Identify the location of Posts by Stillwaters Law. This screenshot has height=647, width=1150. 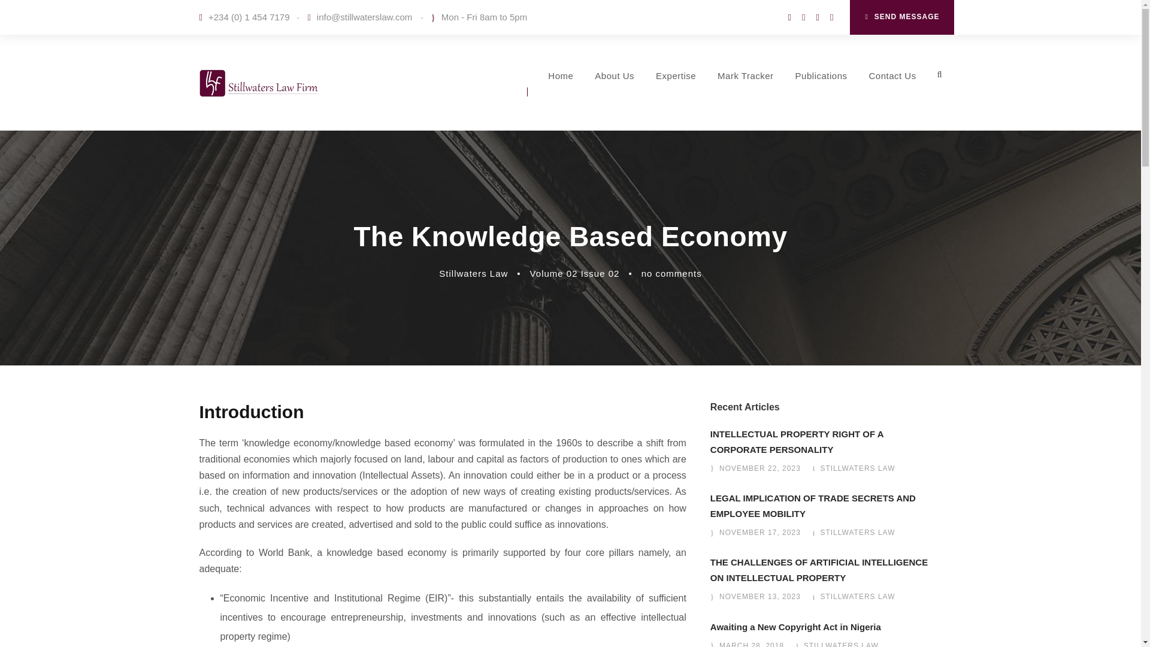
(473, 273).